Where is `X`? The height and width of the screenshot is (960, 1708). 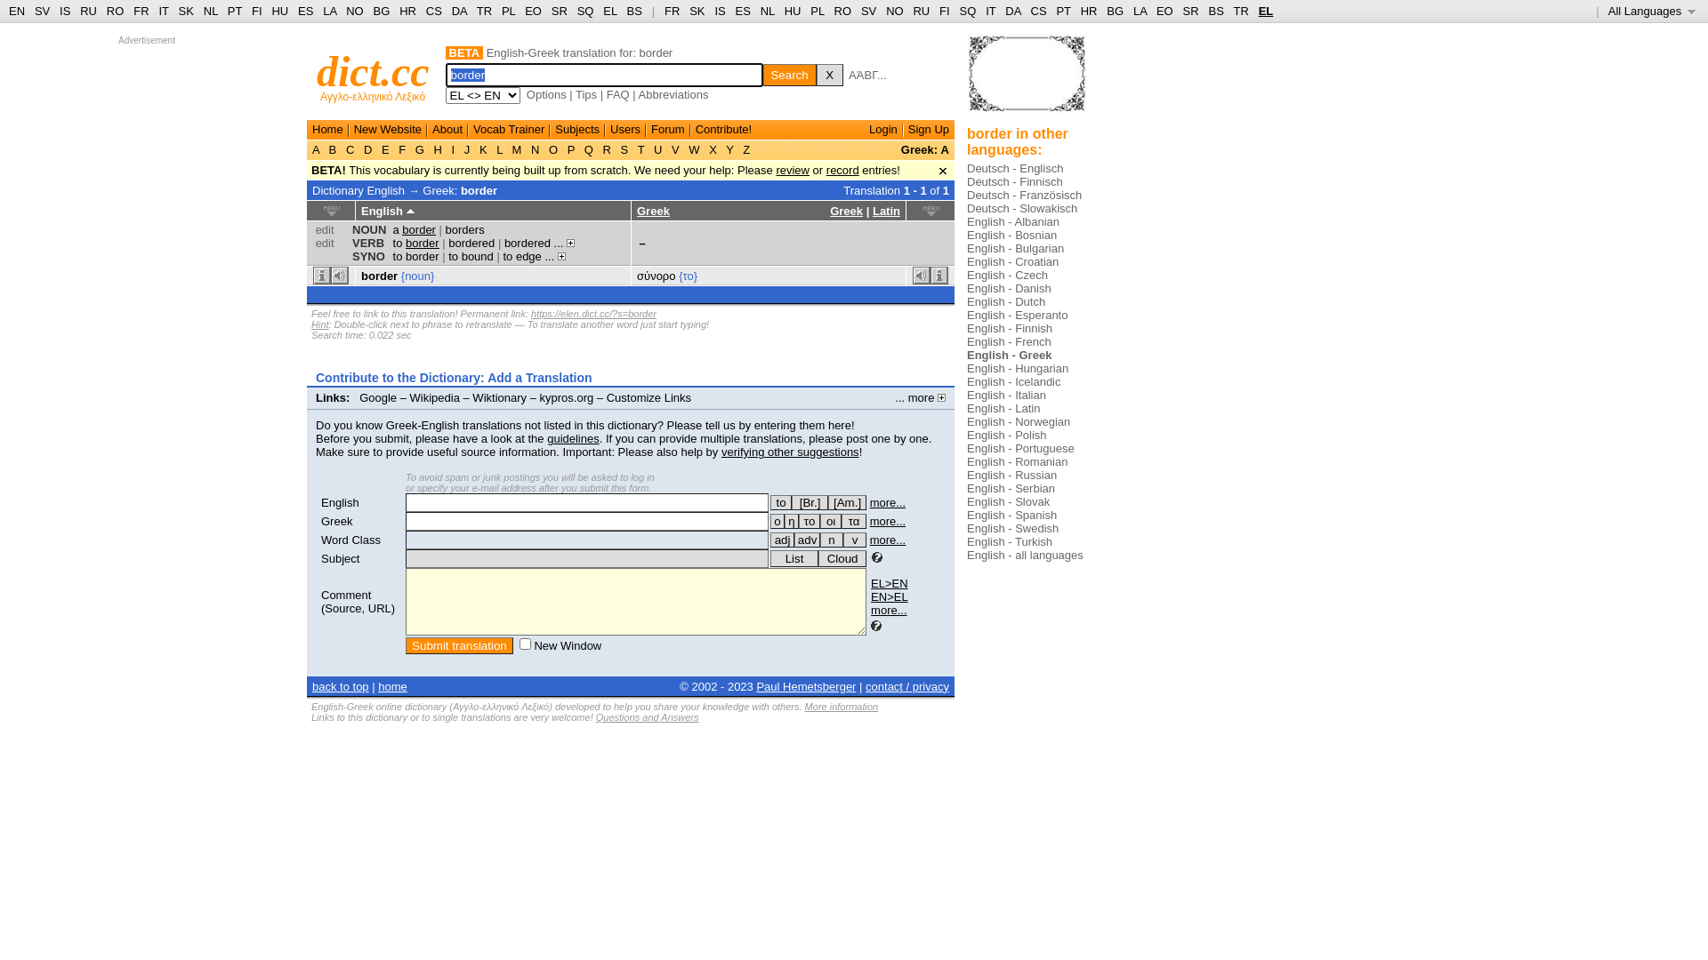 X is located at coordinates (713, 149).